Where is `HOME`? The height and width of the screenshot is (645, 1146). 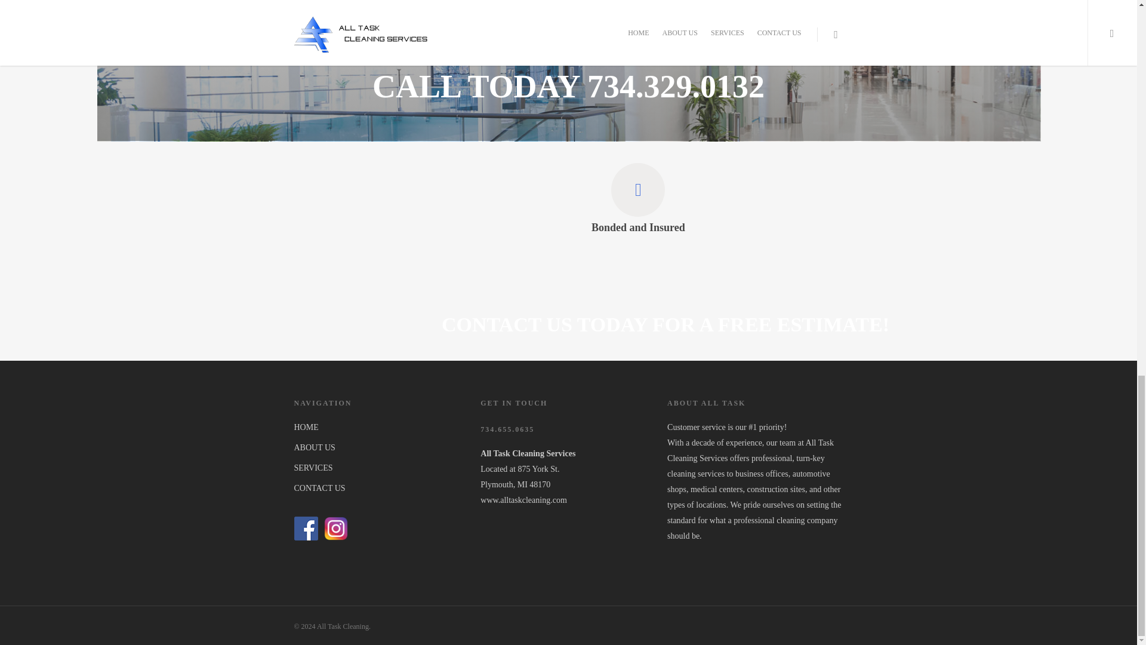 HOME is located at coordinates (381, 428).